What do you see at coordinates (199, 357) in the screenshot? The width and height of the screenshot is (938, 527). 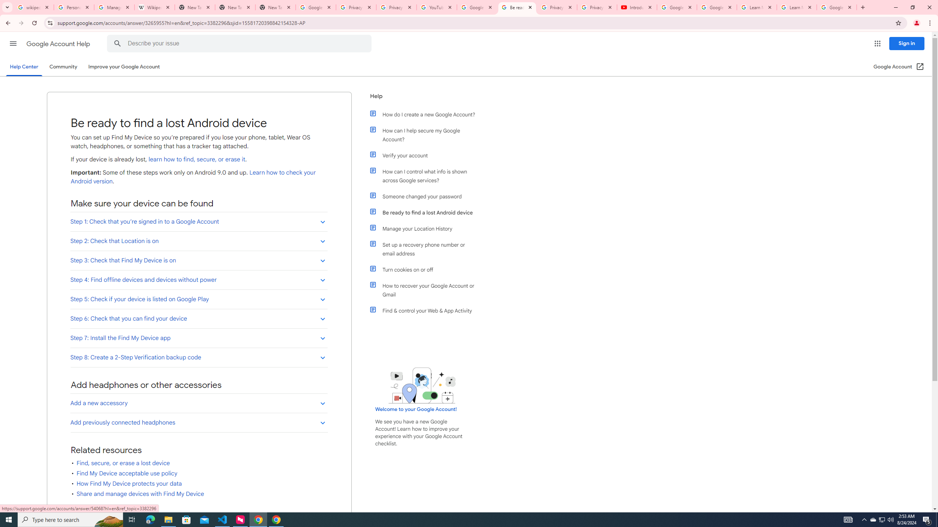 I see `Step 8: Create a 2-Step Verification backup code` at bounding box center [199, 357].